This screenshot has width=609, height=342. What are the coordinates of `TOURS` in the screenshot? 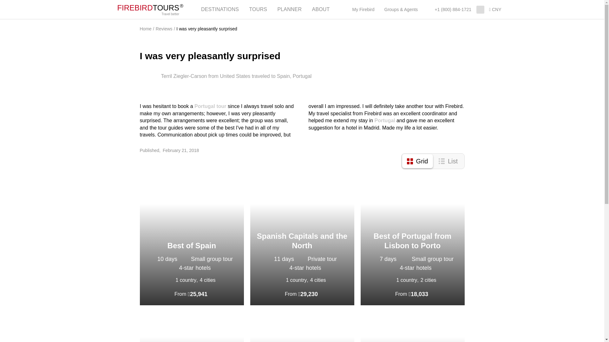 It's located at (258, 9).